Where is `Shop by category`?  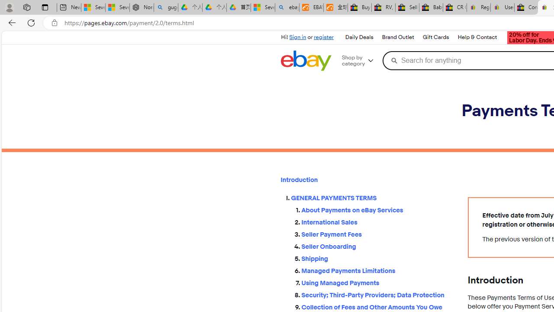
Shop by category is located at coordinates (361, 61).